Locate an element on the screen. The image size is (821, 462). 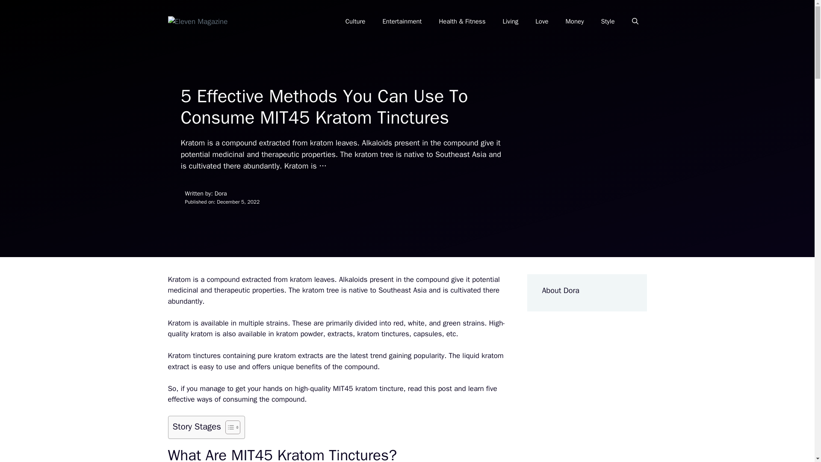
Entertainment is located at coordinates (402, 21).